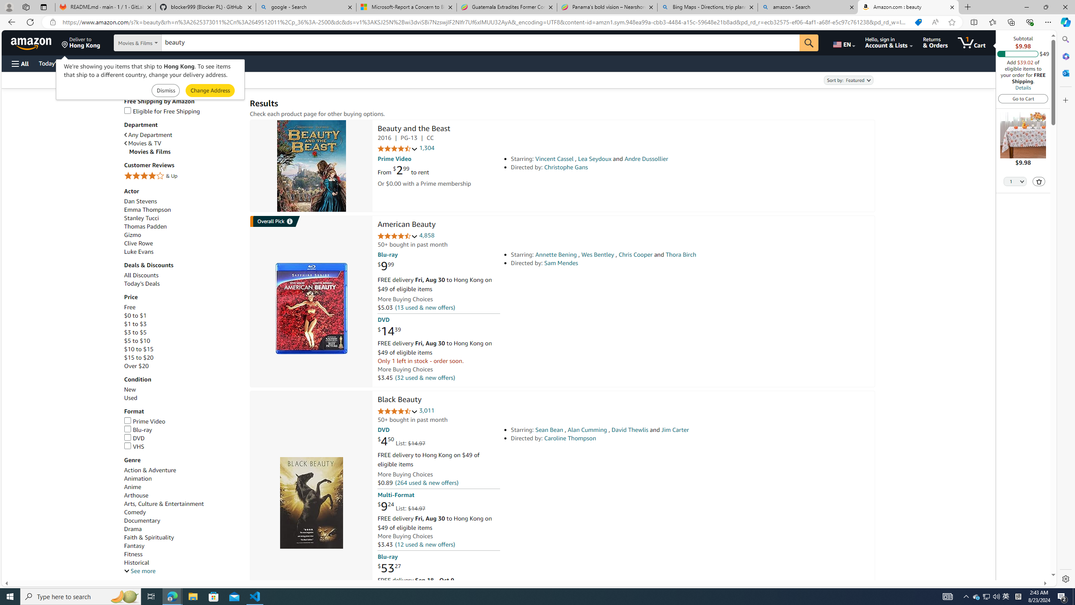 This screenshot has width=1075, height=605. What do you see at coordinates (183, 521) in the screenshot?
I see `Documentary` at bounding box center [183, 521].